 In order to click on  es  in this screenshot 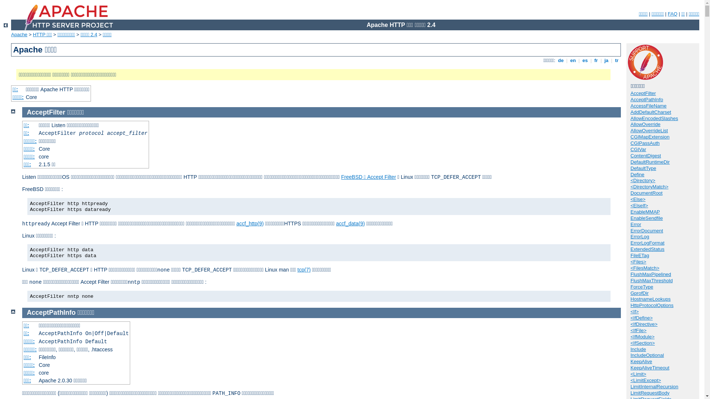, I will do `click(585, 60)`.